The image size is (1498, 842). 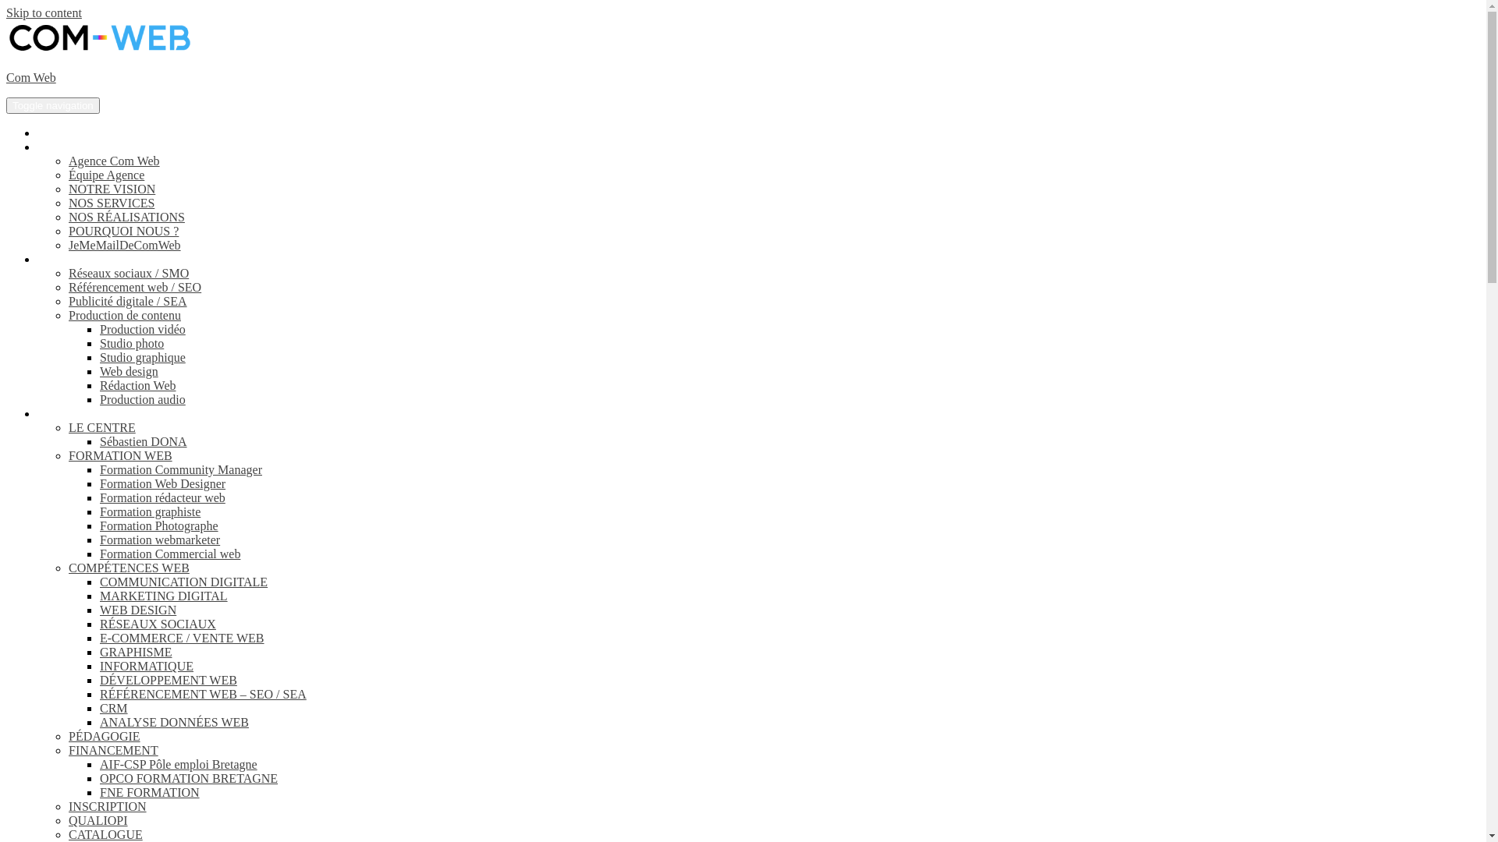 What do you see at coordinates (112, 189) in the screenshot?
I see `NOTRE VISION` at bounding box center [112, 189].